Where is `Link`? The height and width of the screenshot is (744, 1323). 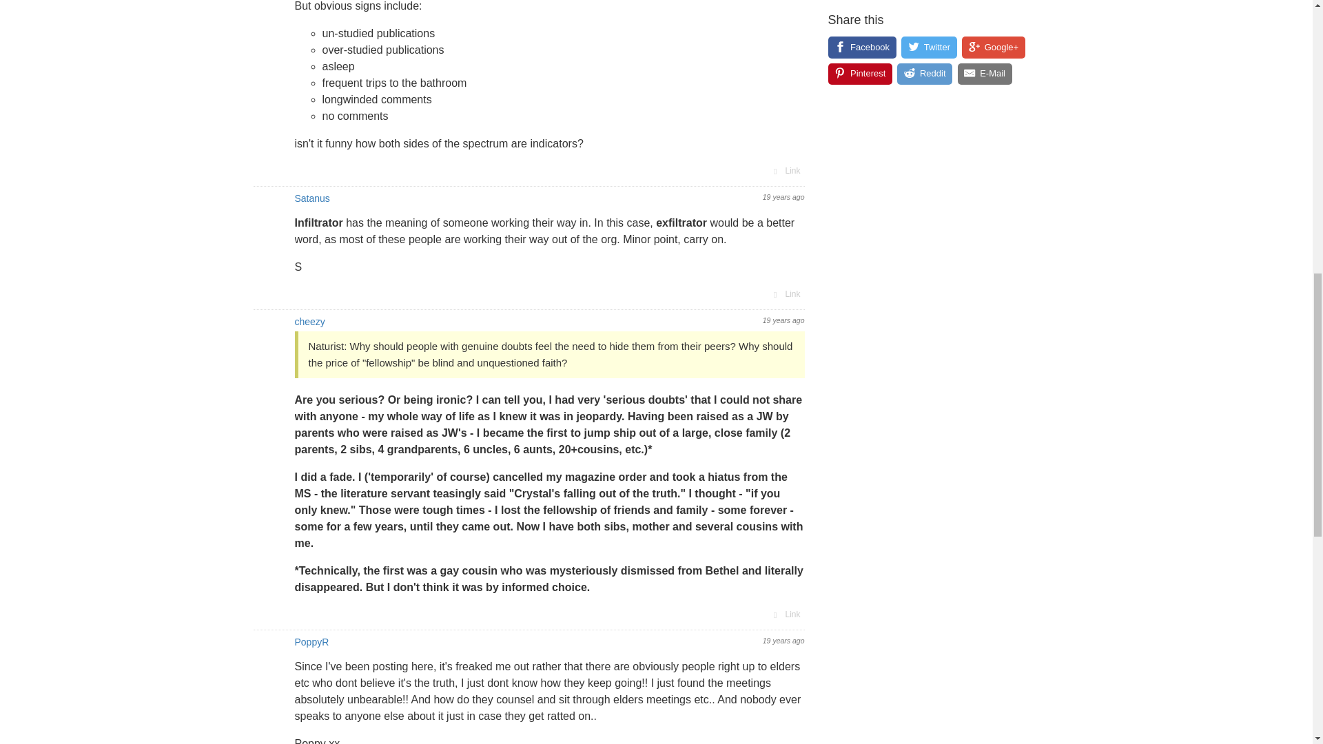
Link is located at coordinates (786, 171).